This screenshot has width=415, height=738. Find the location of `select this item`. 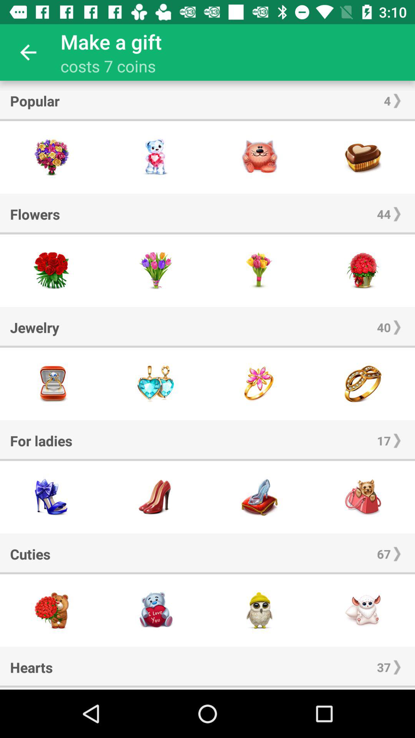

select this item is located at coordinates (363, 158).